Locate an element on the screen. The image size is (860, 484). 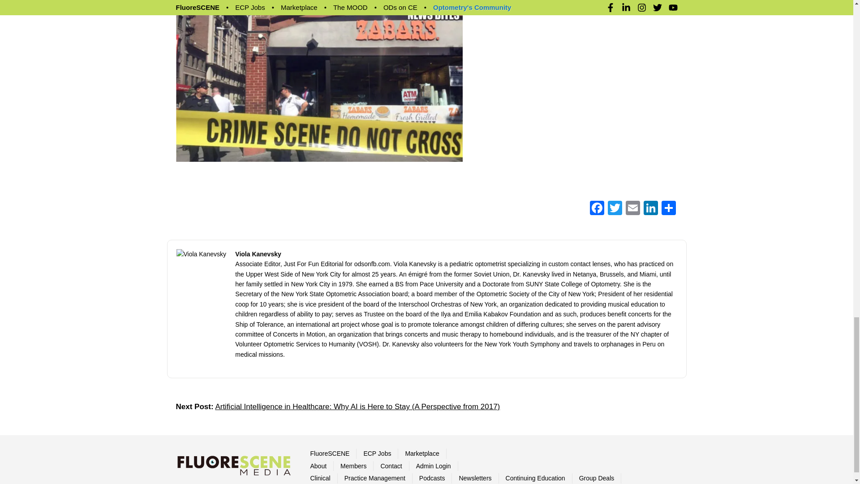
ECP Jobs is located at coordinates (377, 454).